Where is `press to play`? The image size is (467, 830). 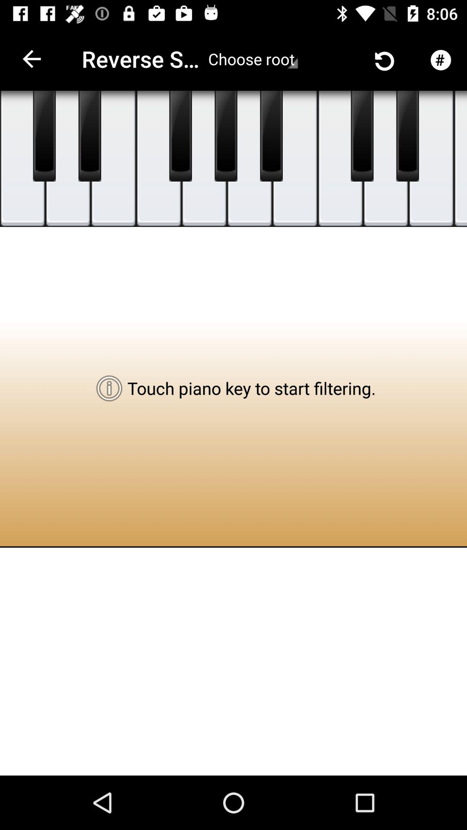
press to play is located at coordinates (461, 159).